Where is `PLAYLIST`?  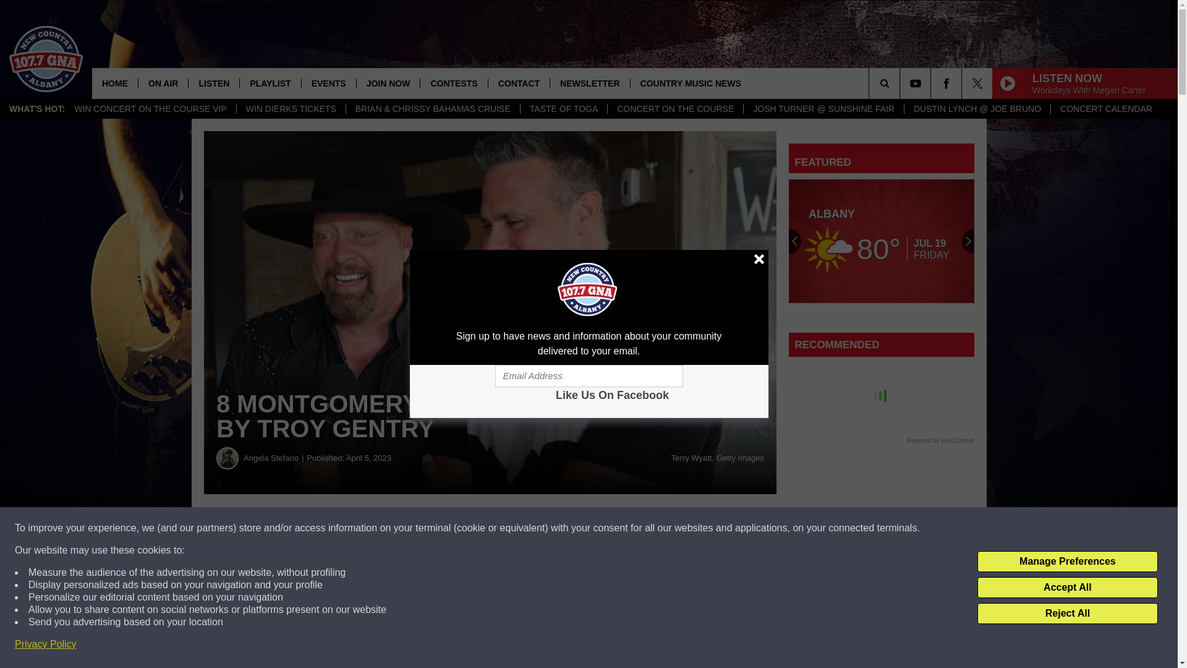
PLAYLIST is located at coordinates (270, 83).